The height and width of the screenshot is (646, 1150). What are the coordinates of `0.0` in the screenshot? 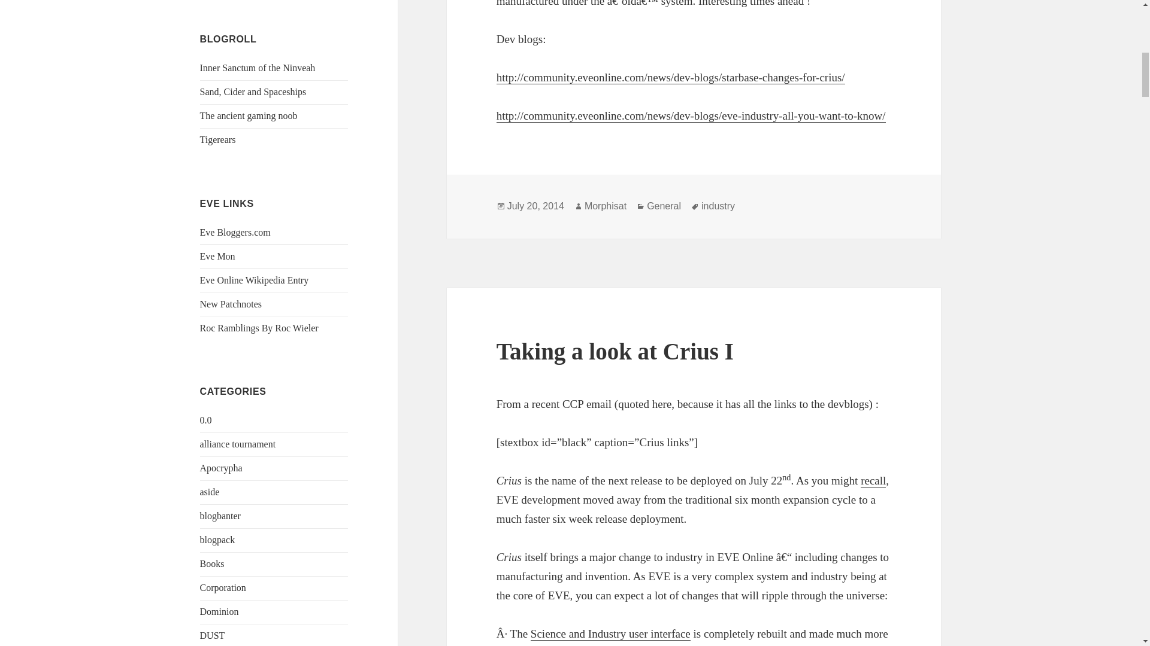 It's located at (206, 420).